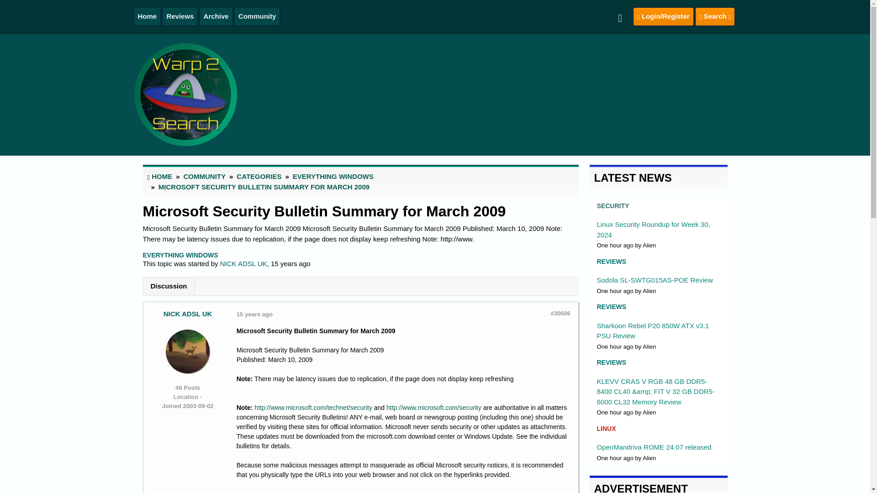 Image resolution: width=877 pixels, height=493 pixels. What do you see at coordinates (180, 255) in the screenshot?
I see `EVERYTHING WINDOWS` at bounding box center [180, 255].